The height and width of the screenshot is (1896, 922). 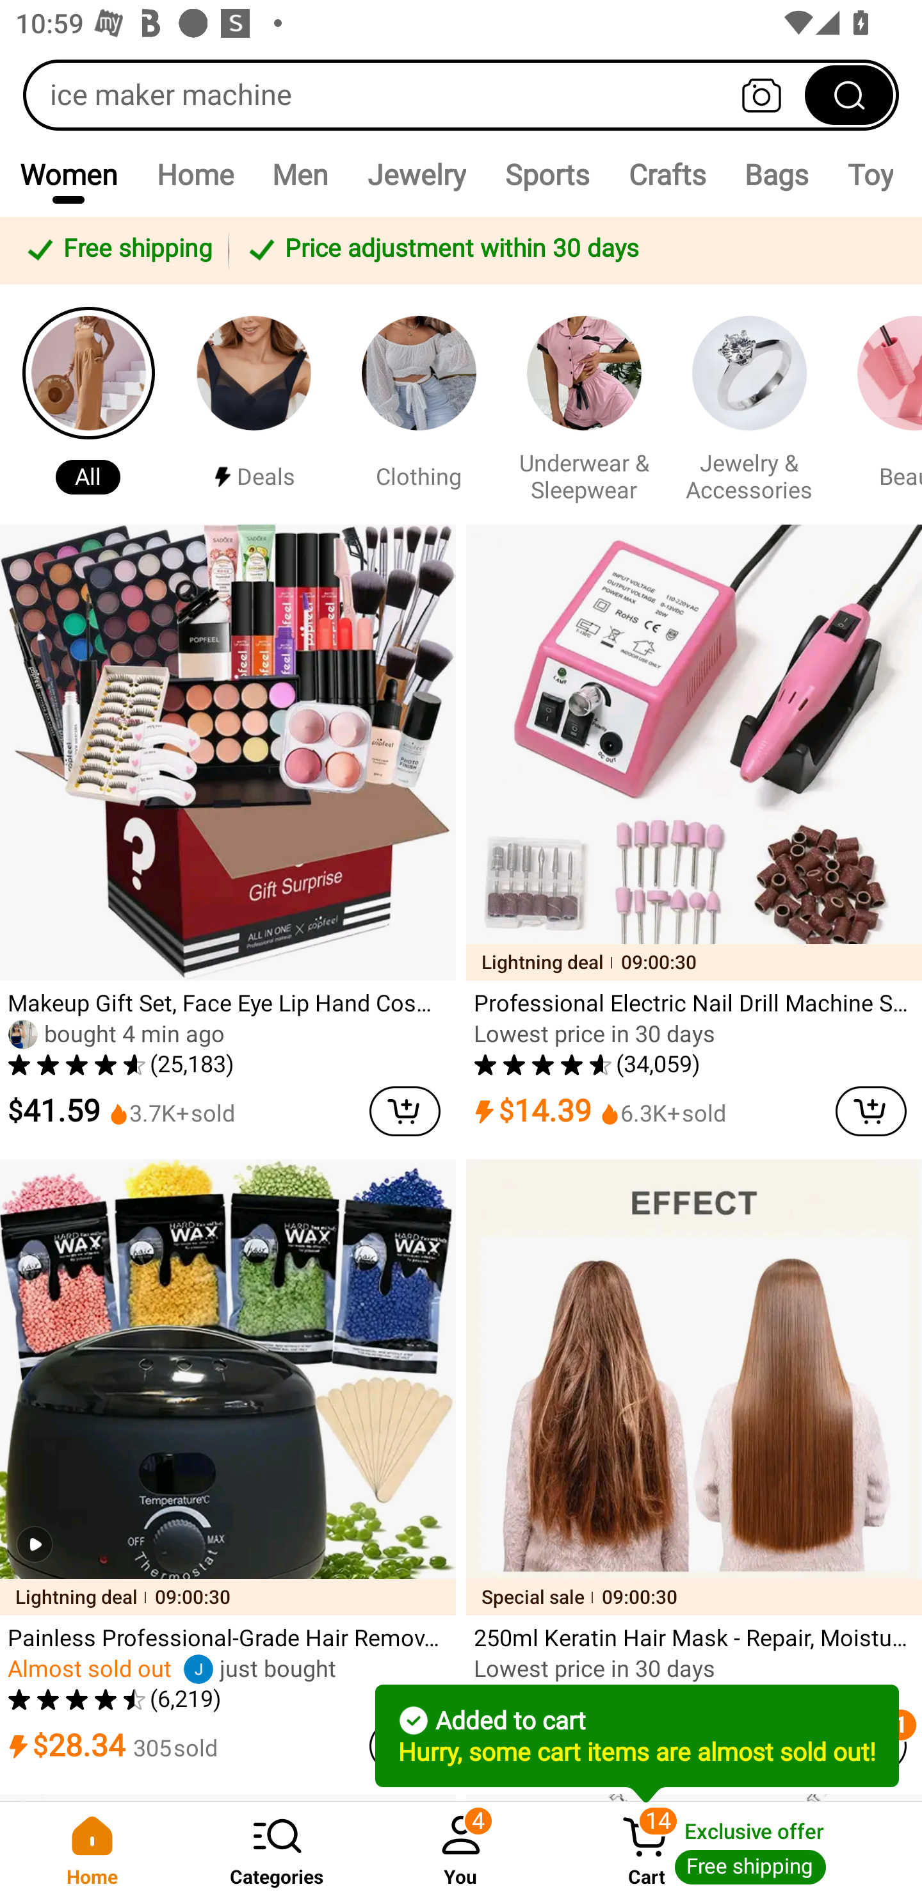 I want to click on ￼￼Deals, so click(x=254, y=404).